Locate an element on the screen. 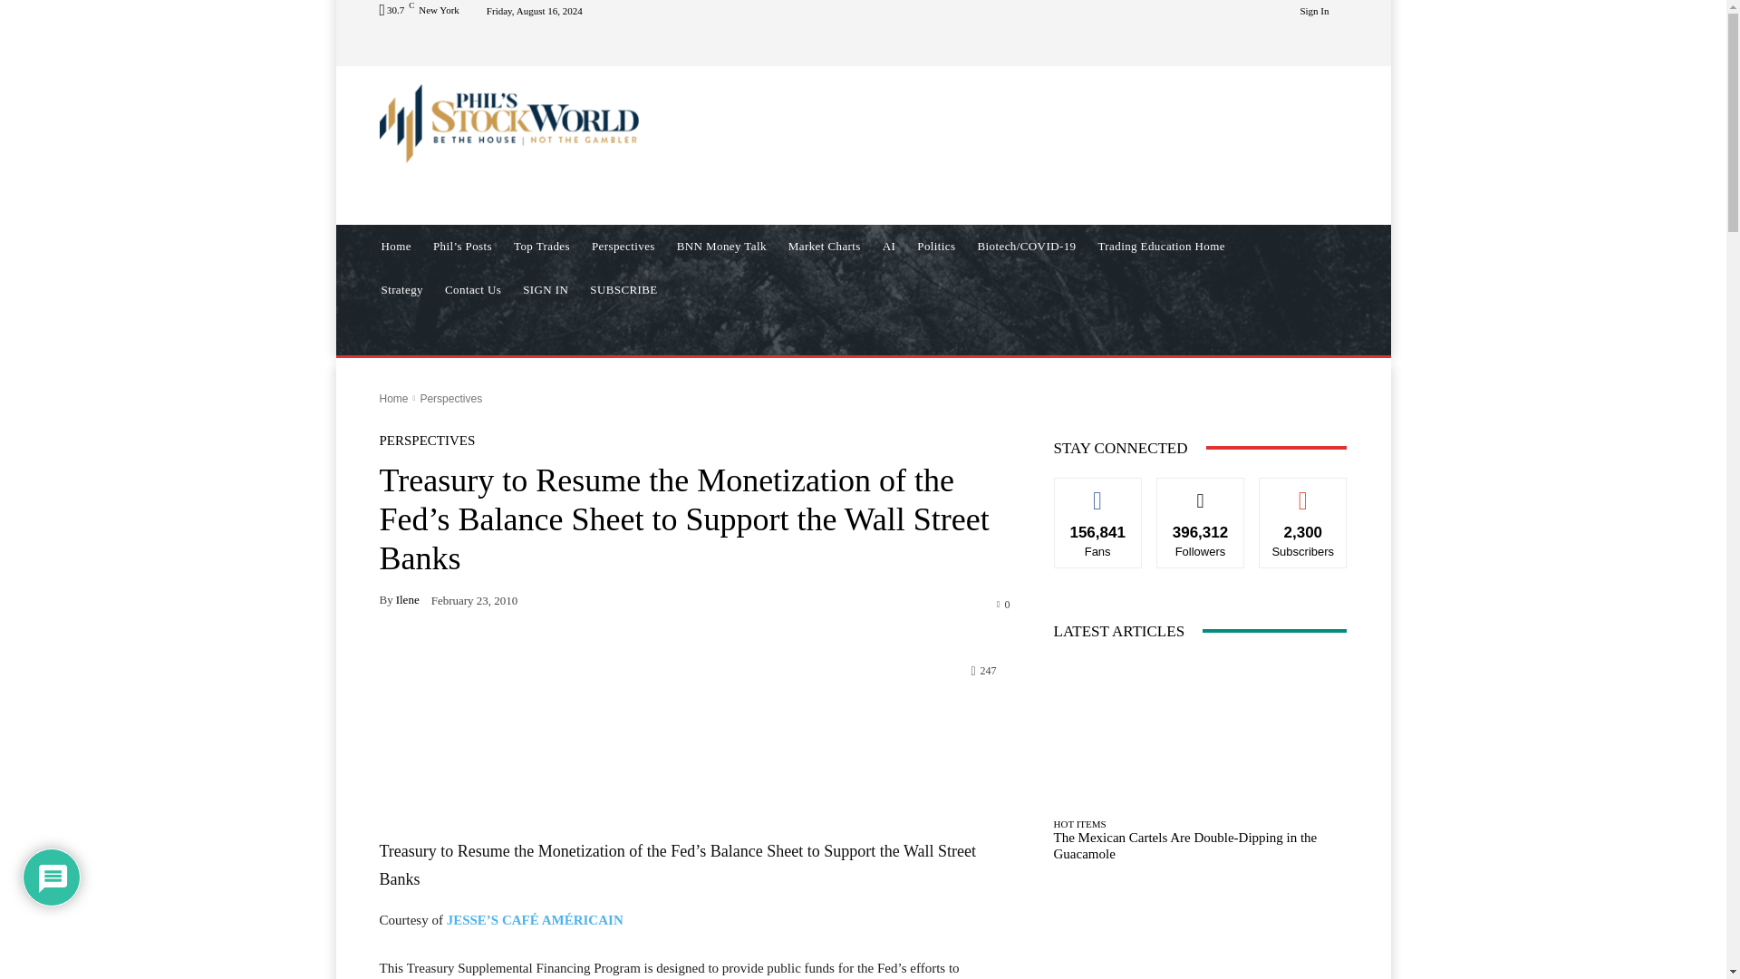 This screenshot has height=979, width=1740. Market Charts is located at coordinates (825, 247).